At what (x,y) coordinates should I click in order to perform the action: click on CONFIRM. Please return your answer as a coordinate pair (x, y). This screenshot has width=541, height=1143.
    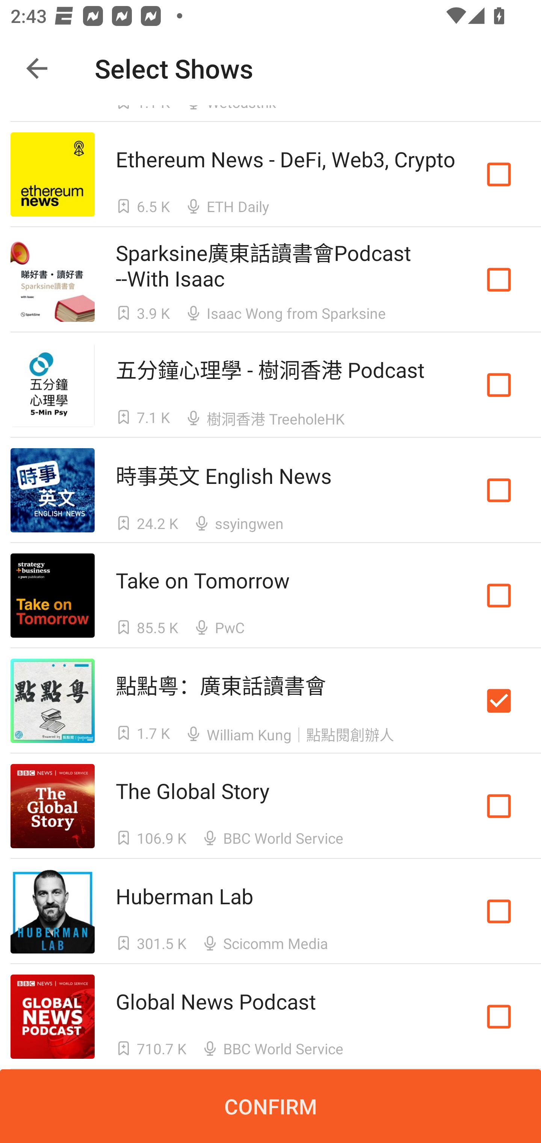
    Looking at the image, I should click on (270, 1106).